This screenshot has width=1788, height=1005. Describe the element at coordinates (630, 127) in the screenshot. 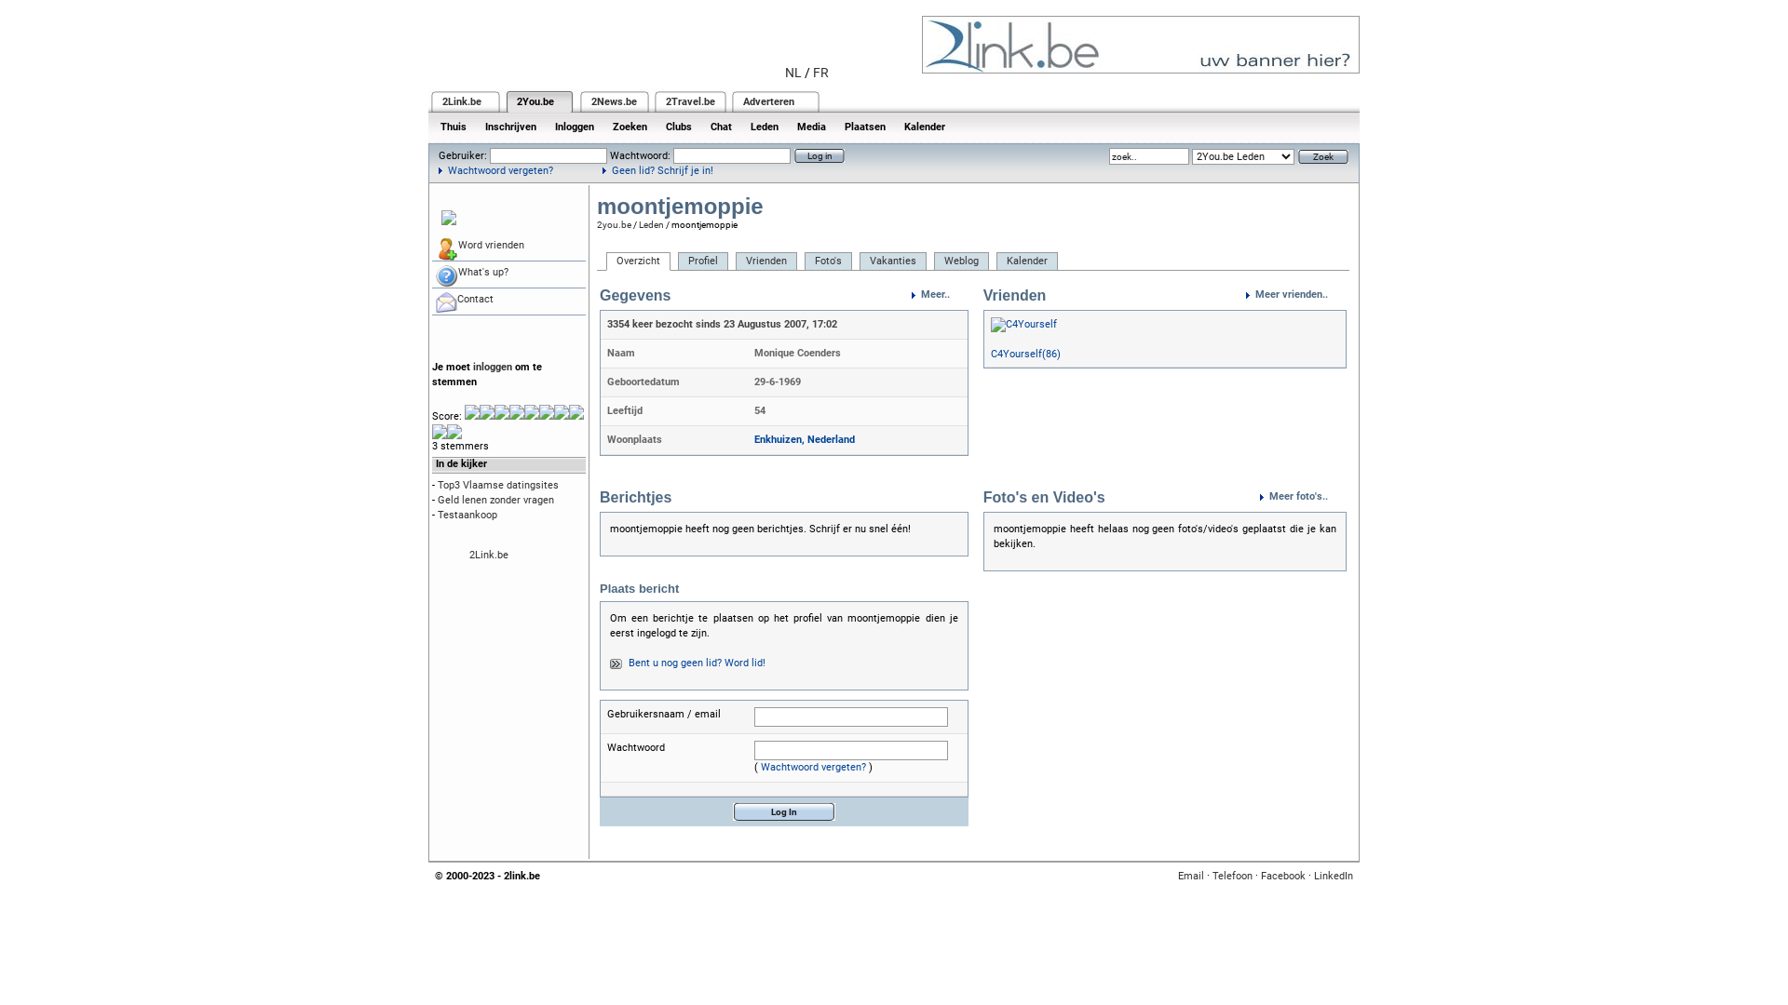

I see `Zoeken` at that location.